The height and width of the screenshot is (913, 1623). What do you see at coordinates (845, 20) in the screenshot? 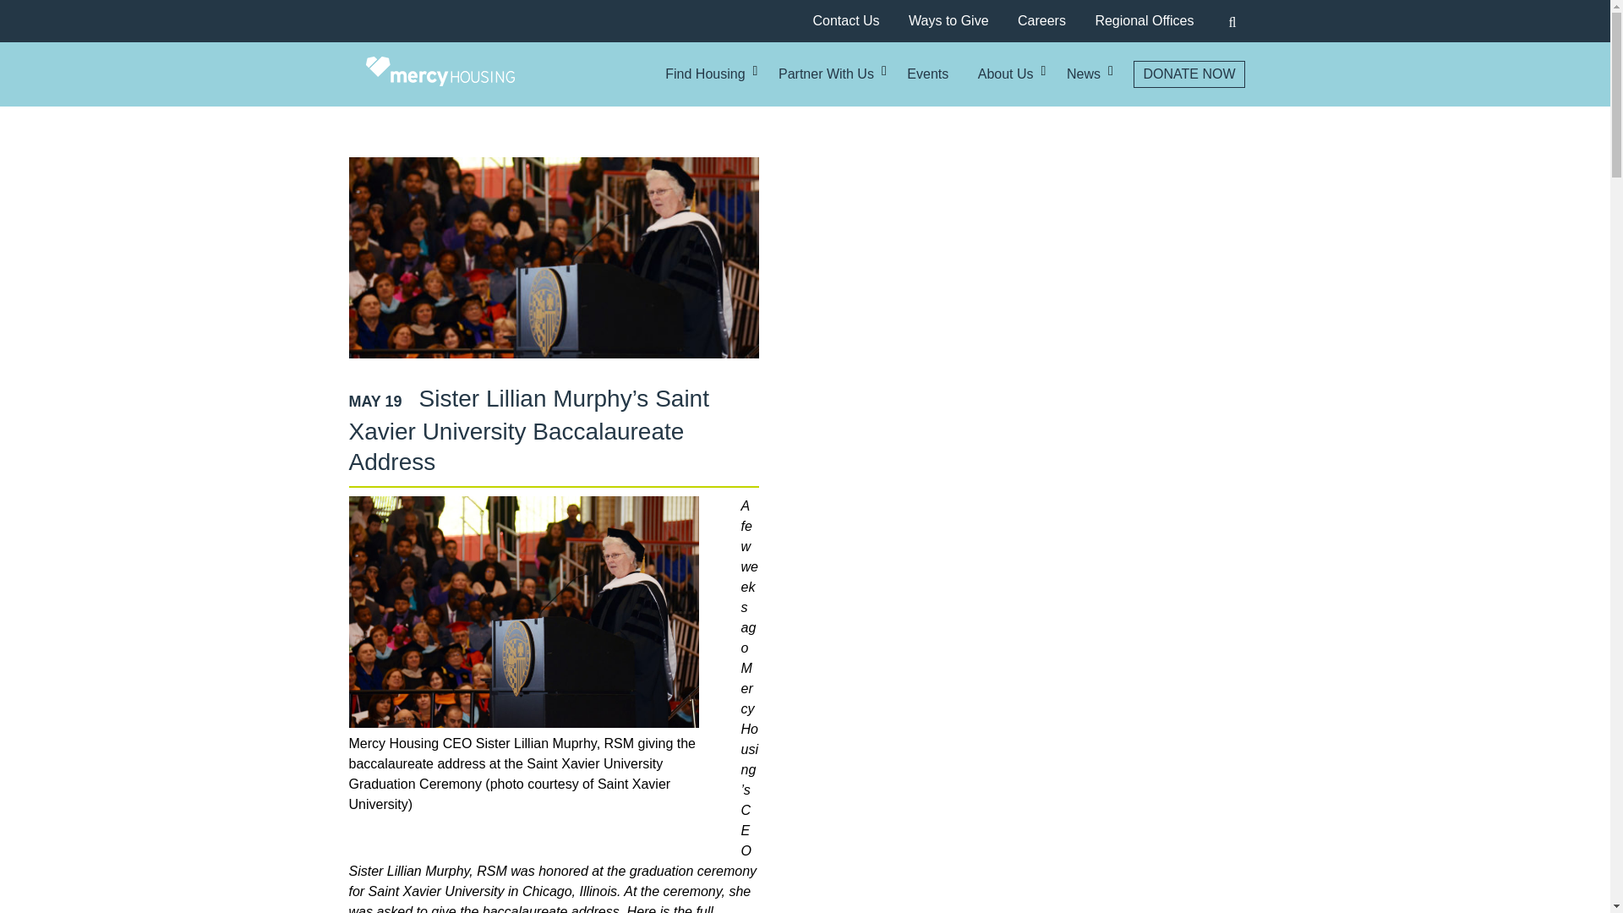
I see `Contact Us` at bounding box center [845, 20].